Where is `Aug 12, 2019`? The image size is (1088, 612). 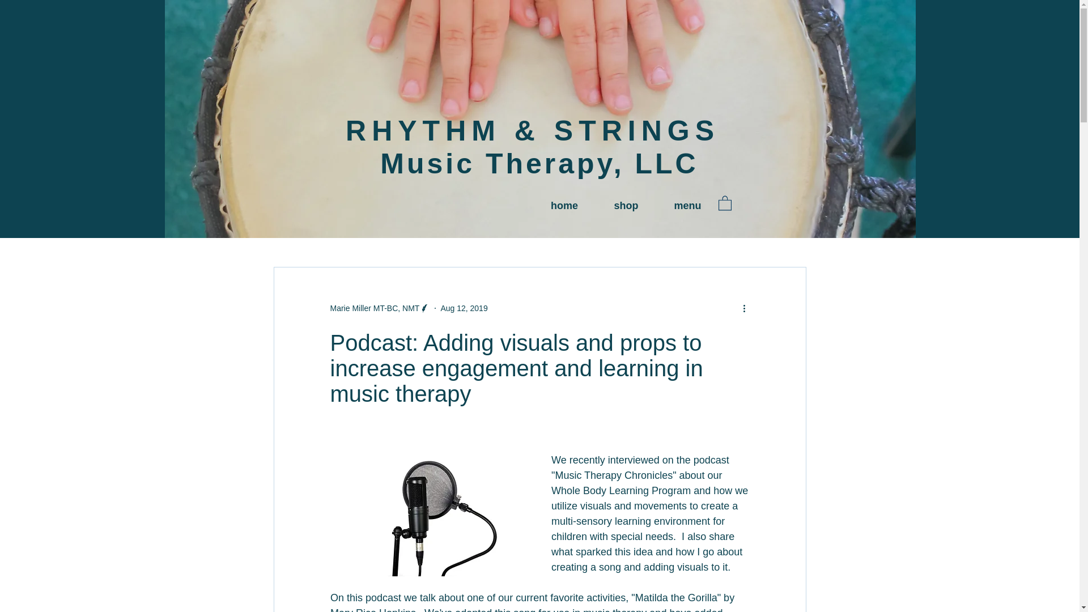
Aug 12, 2019 is located at coordinates (464, 308).